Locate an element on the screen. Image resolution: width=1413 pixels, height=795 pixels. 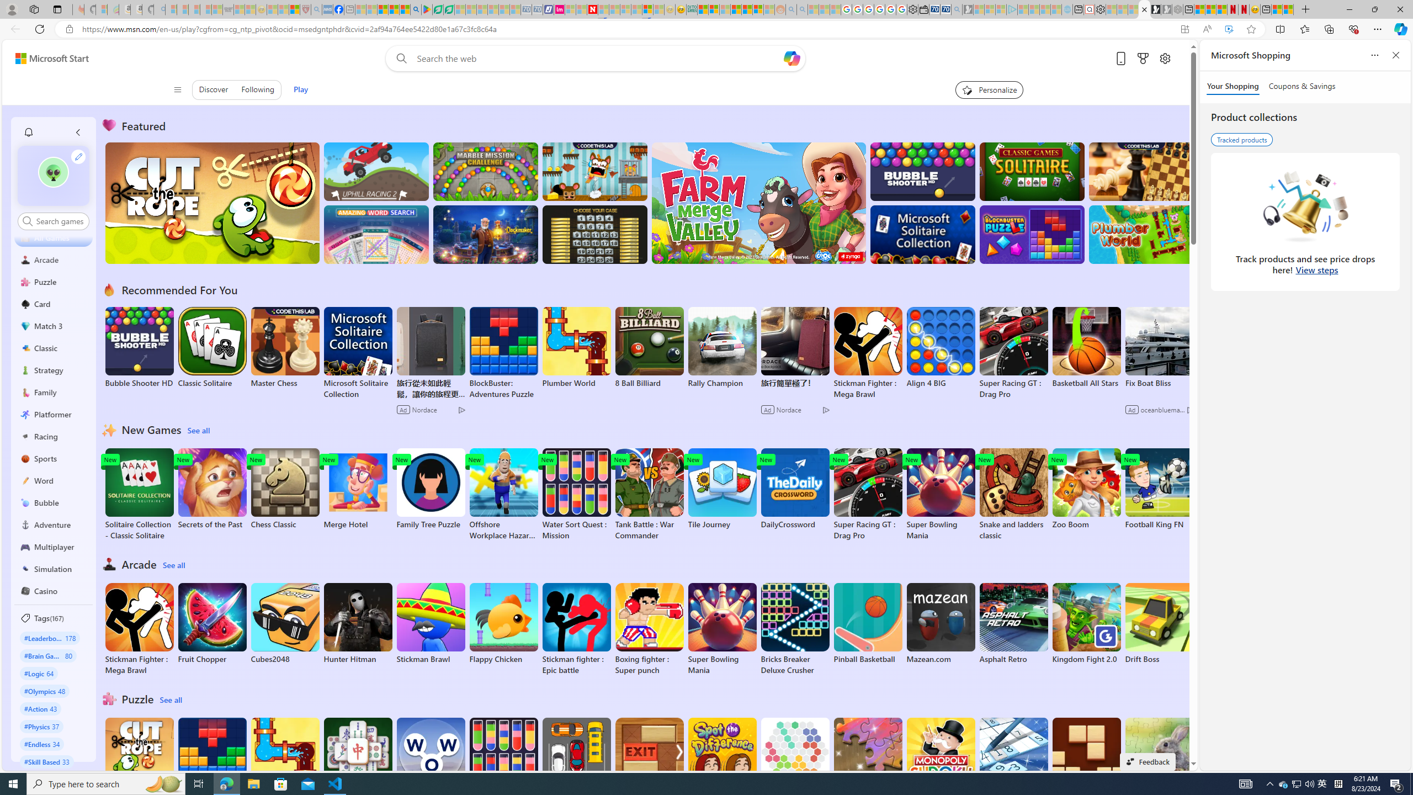
Stickman Fighter : Mega Brawl is located at coordinates (139, 629).